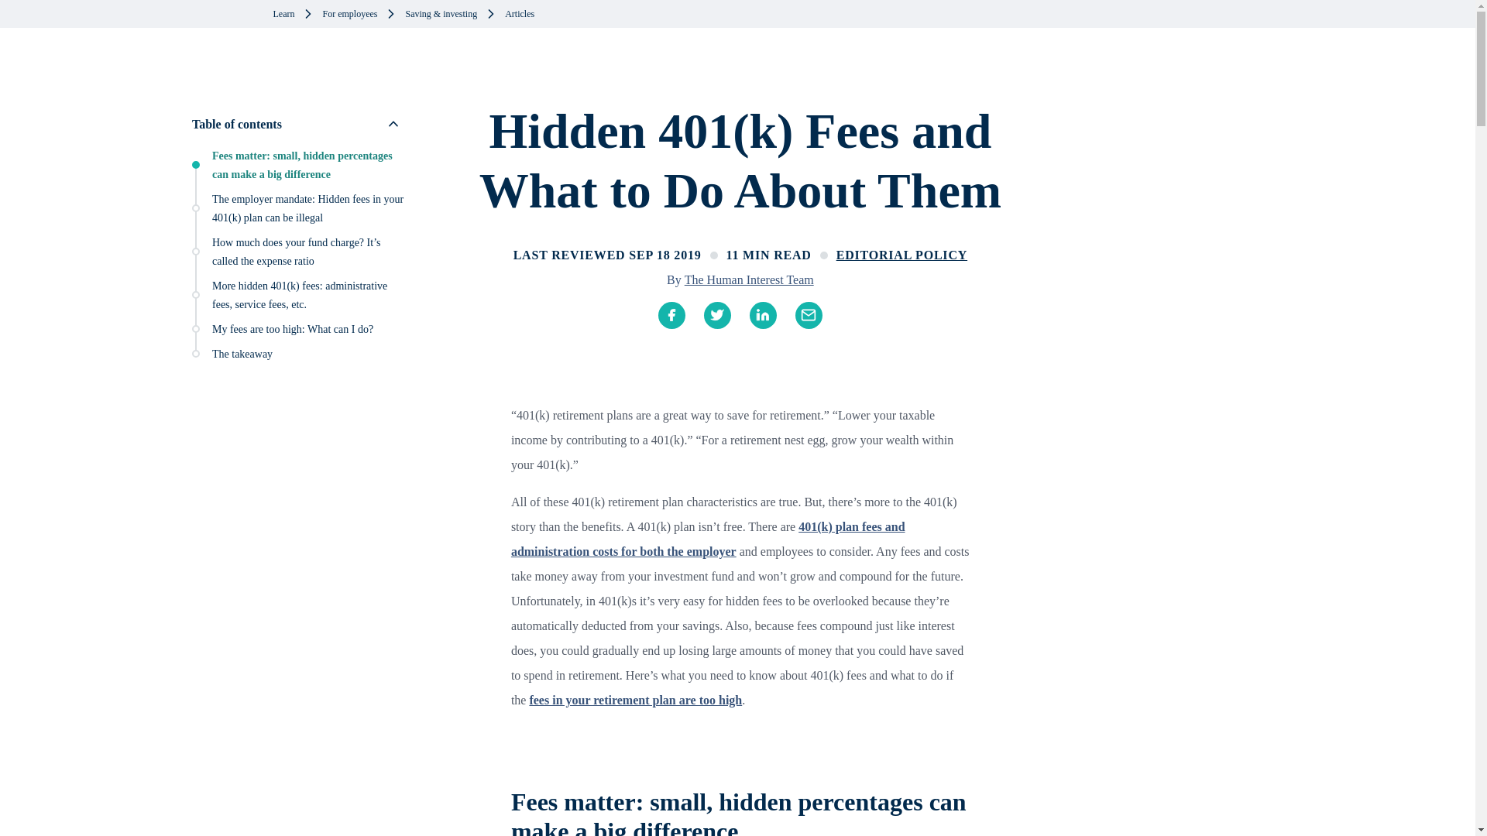  What do you see at coordinates (635, 700) in the screenshot?
I see `fees in your retirement plan are too high` at bounding box center [635, 700].